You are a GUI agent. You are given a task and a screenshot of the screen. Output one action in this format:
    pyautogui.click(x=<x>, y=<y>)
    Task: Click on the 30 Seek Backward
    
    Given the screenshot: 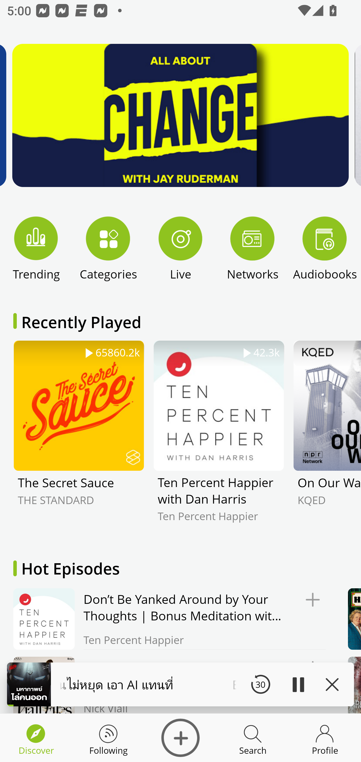 What is the action you would take?
    pyautogui.click(x=260, y=684)
    